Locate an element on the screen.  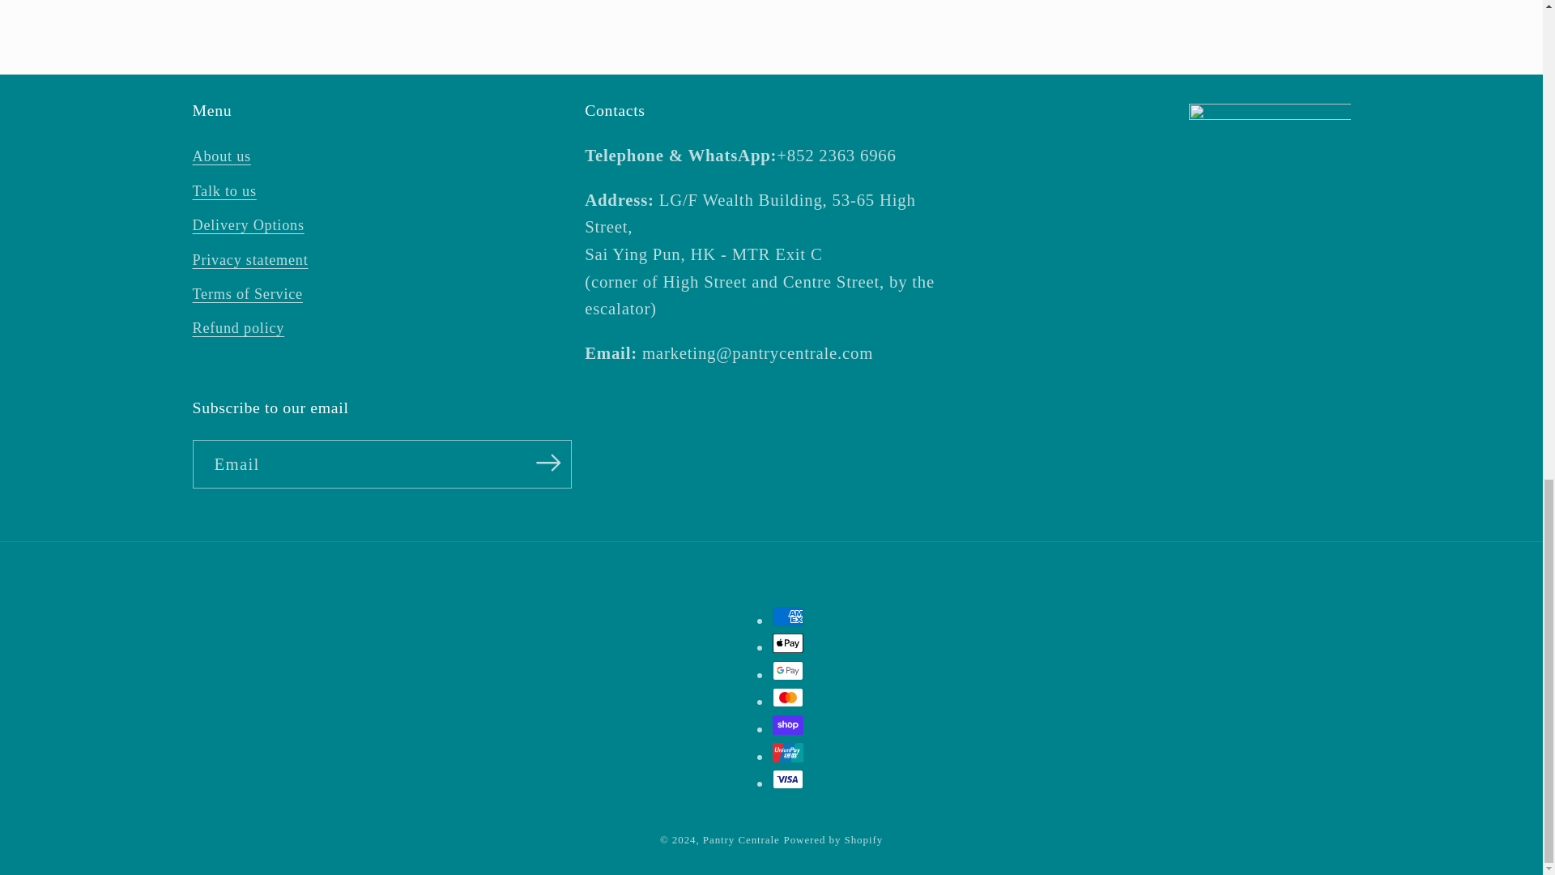
Google Pay is located at coordinates (788, 671).